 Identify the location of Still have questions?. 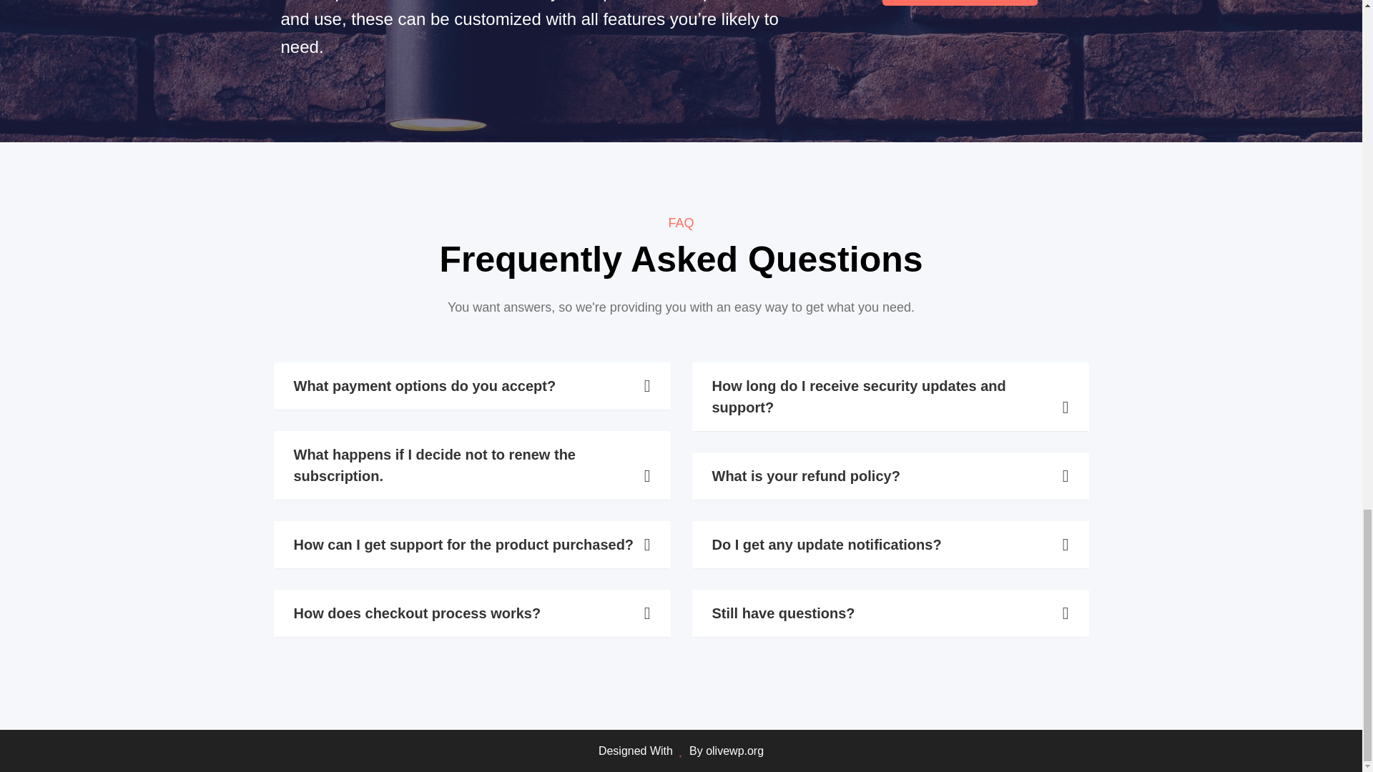
(890, 613).